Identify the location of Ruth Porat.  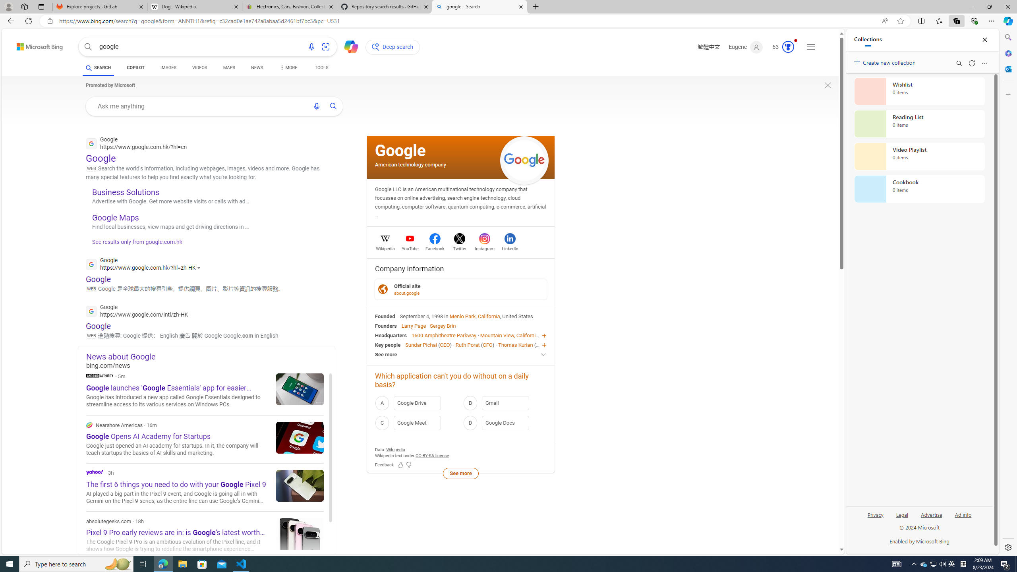
(468, 344).